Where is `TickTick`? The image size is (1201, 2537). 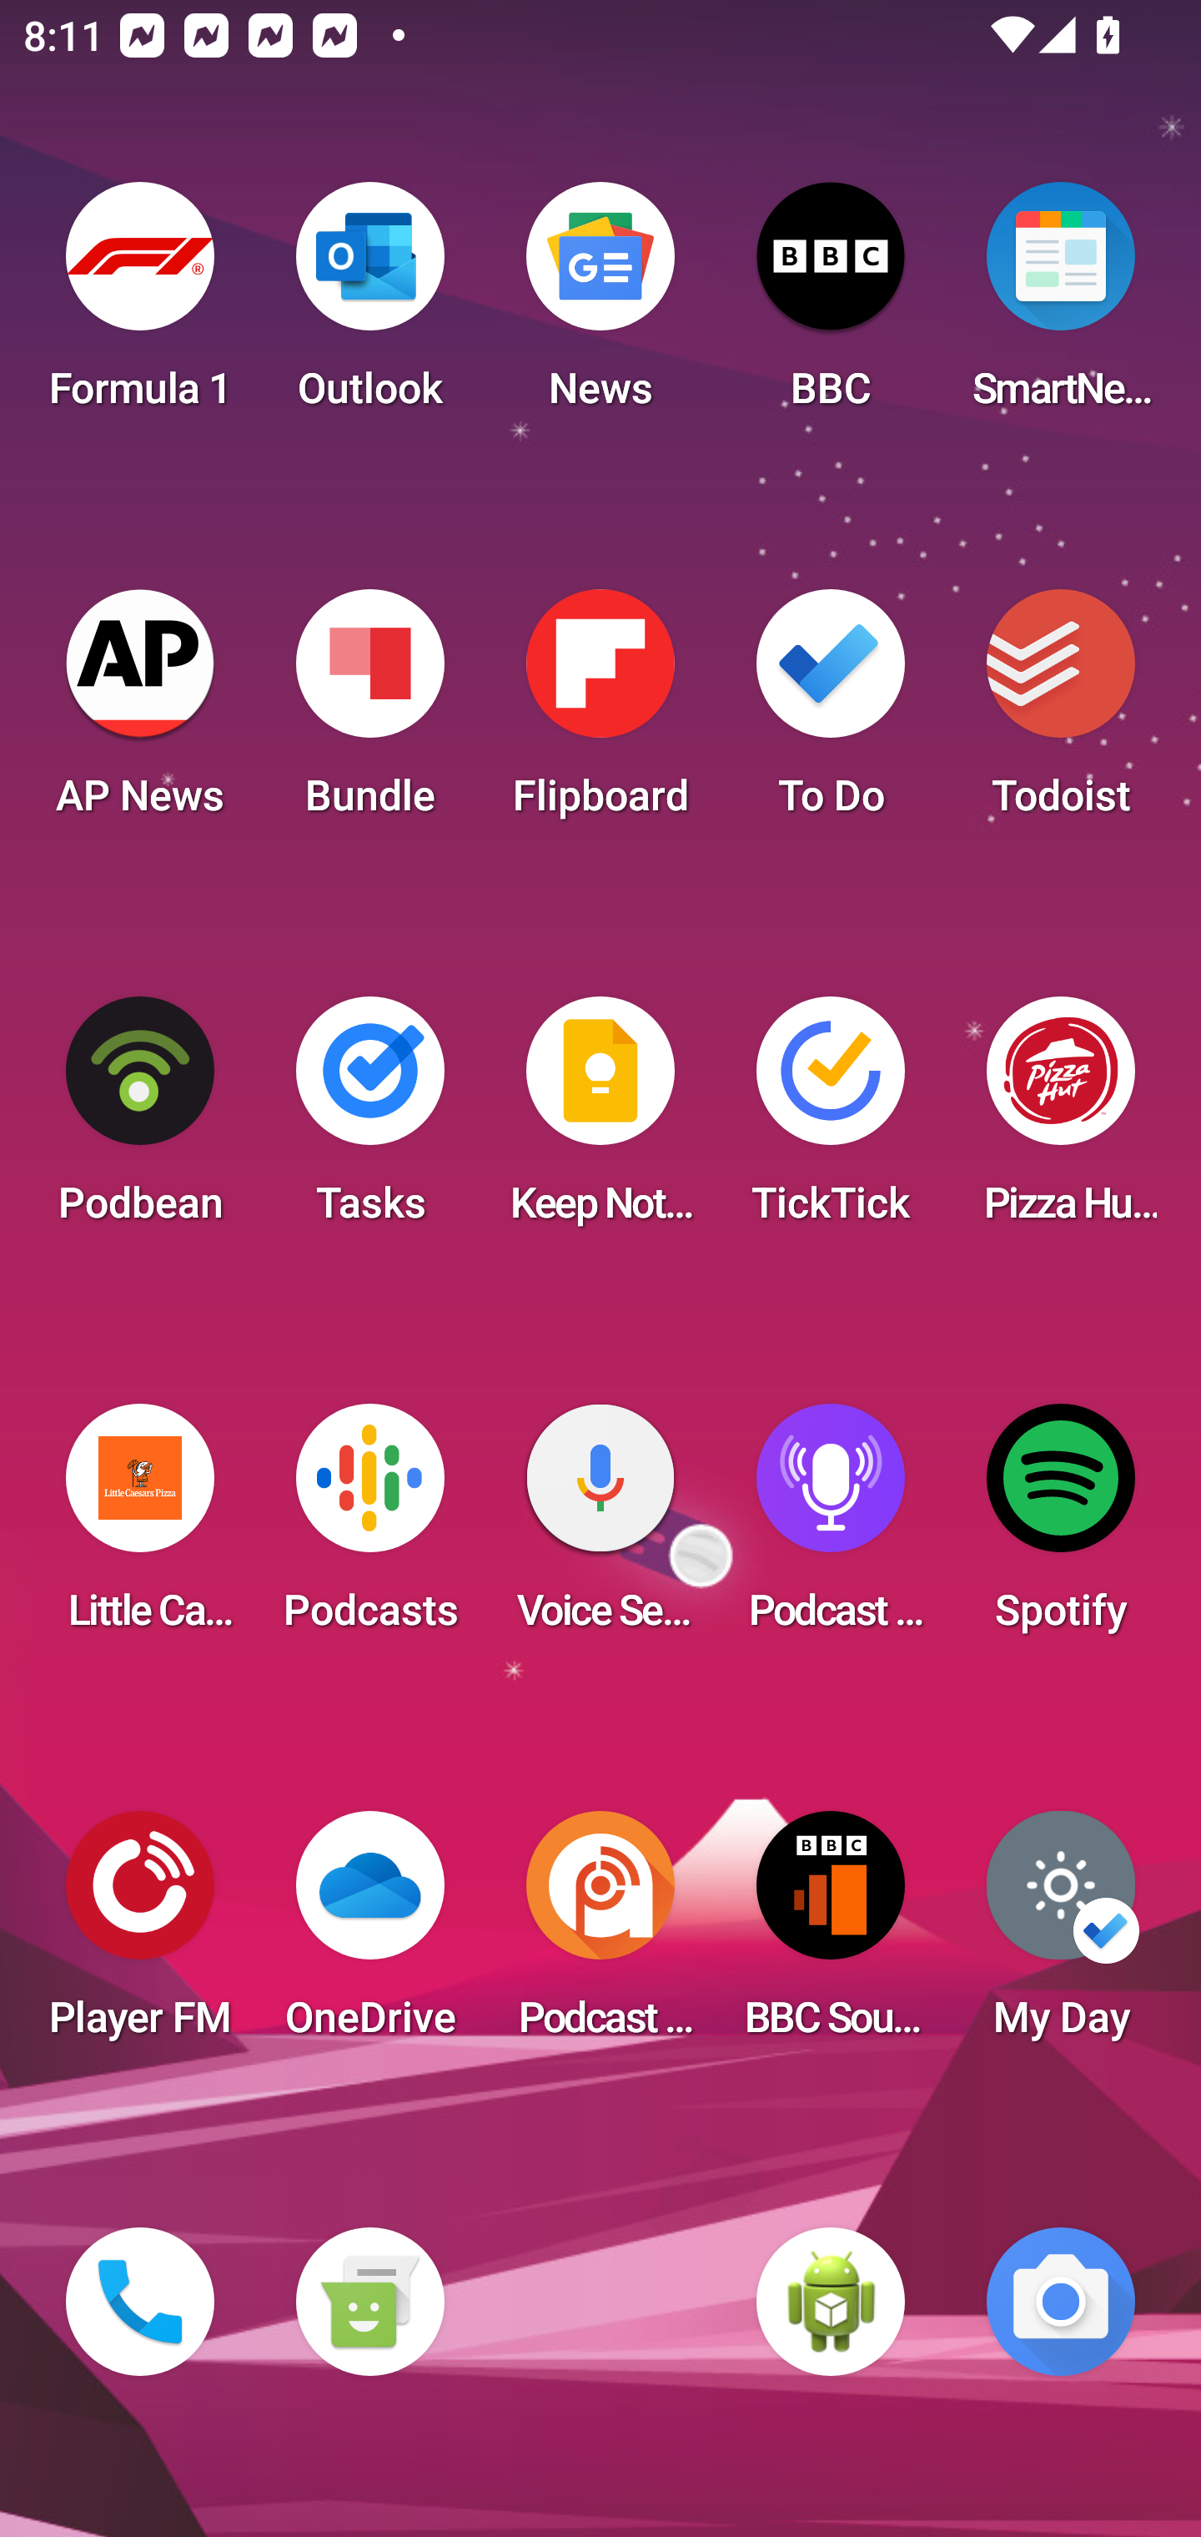 TickTick is located at coordinates (831, 1120).